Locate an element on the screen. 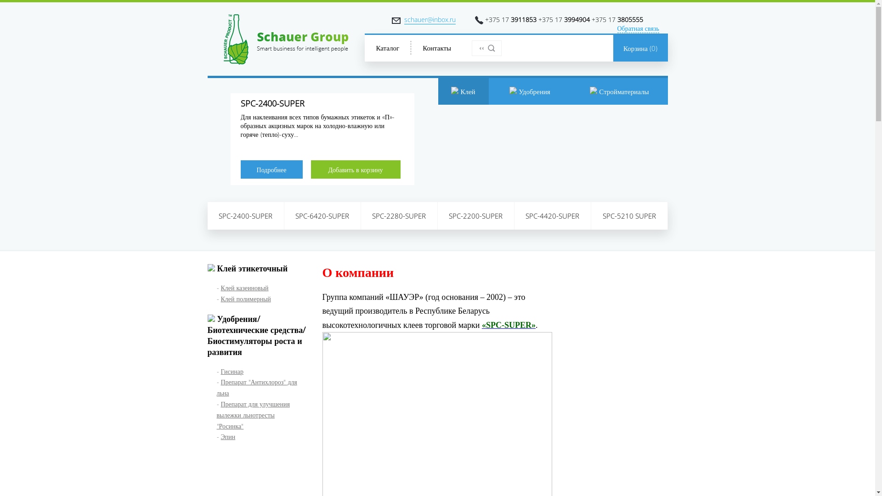 The image size is (882, 496). SPC-2280-SUPER is located at coordinates (400, 216).